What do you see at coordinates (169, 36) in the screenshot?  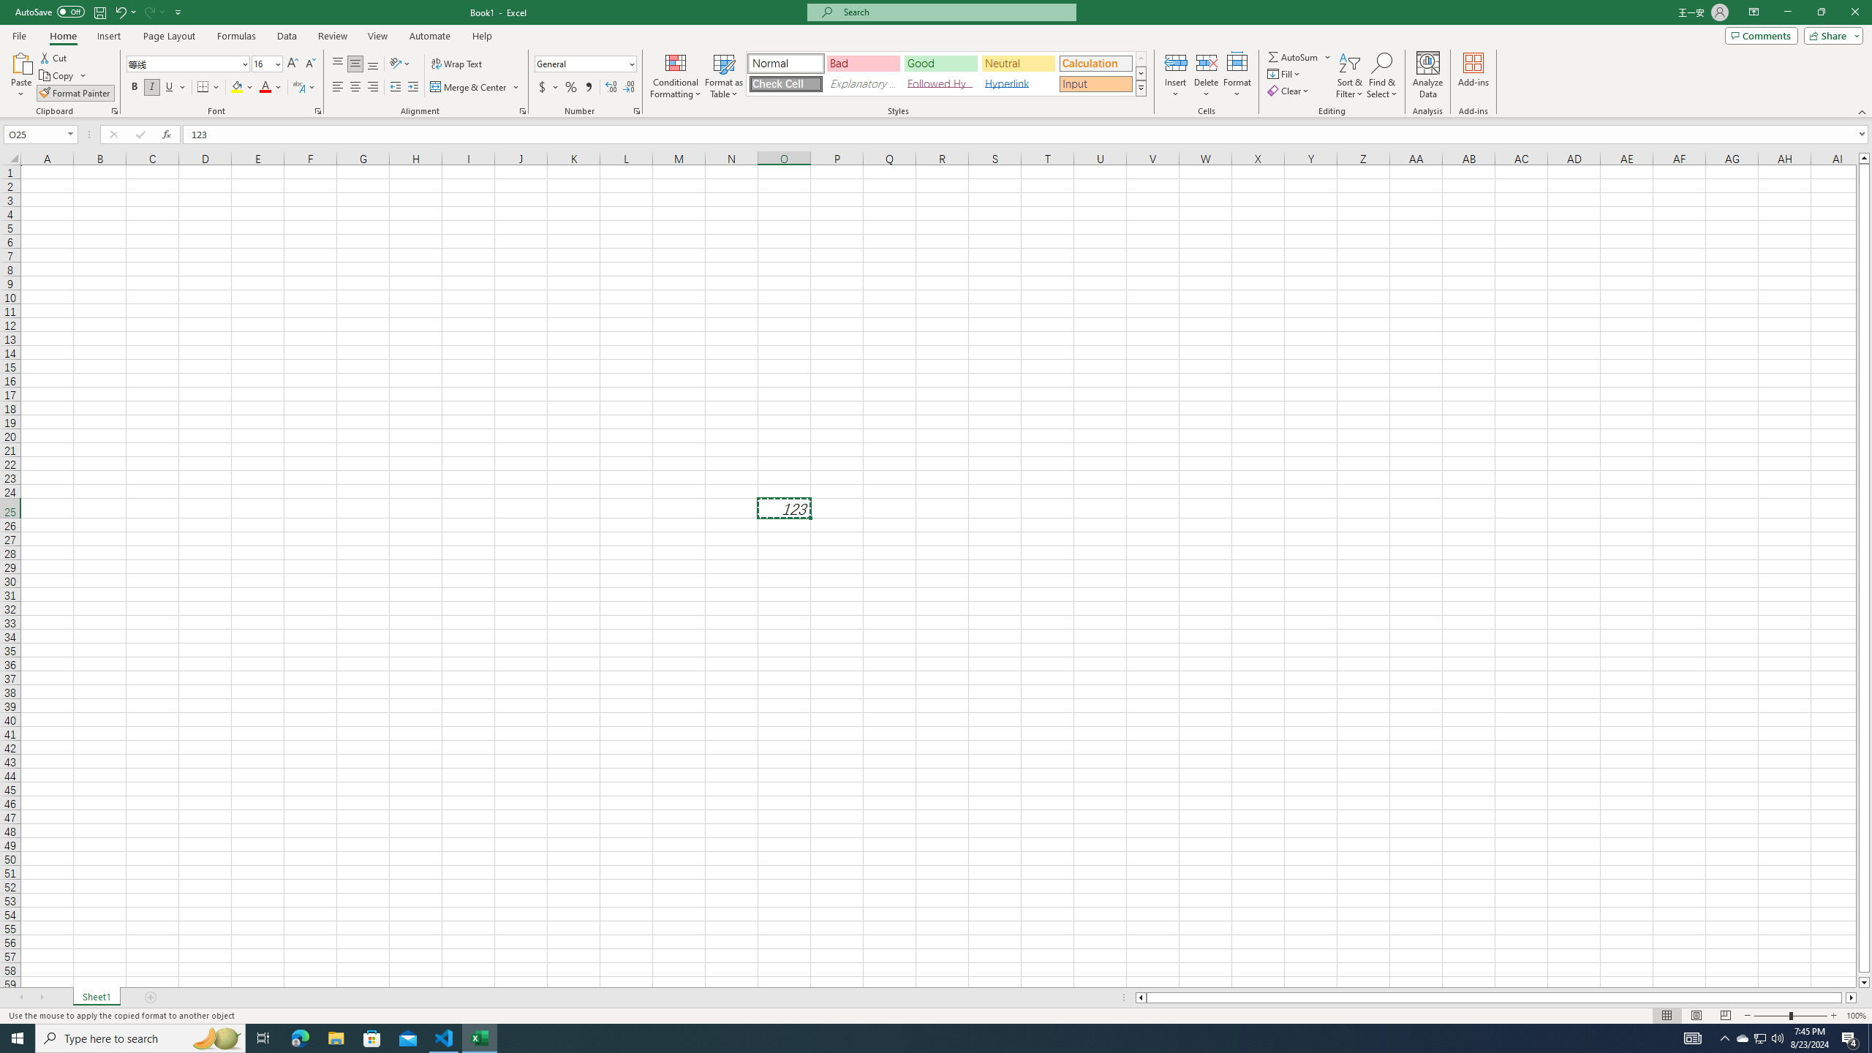 I see `Page Layout` at bounding box center [169, 36].